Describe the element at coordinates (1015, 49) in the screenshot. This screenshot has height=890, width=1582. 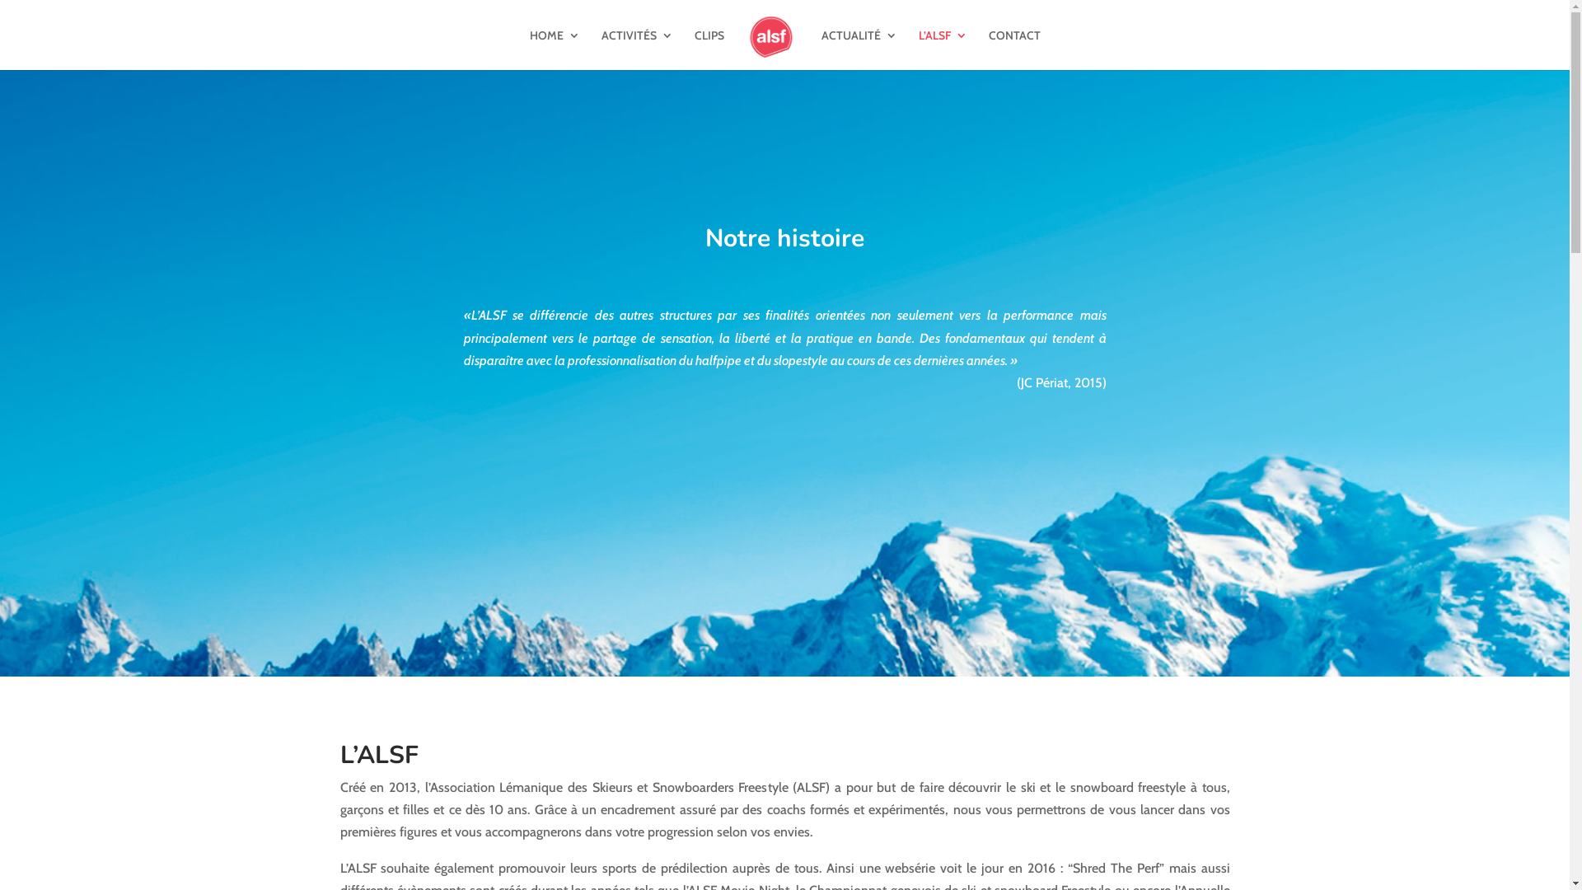
I see `CONTACT` at that location.